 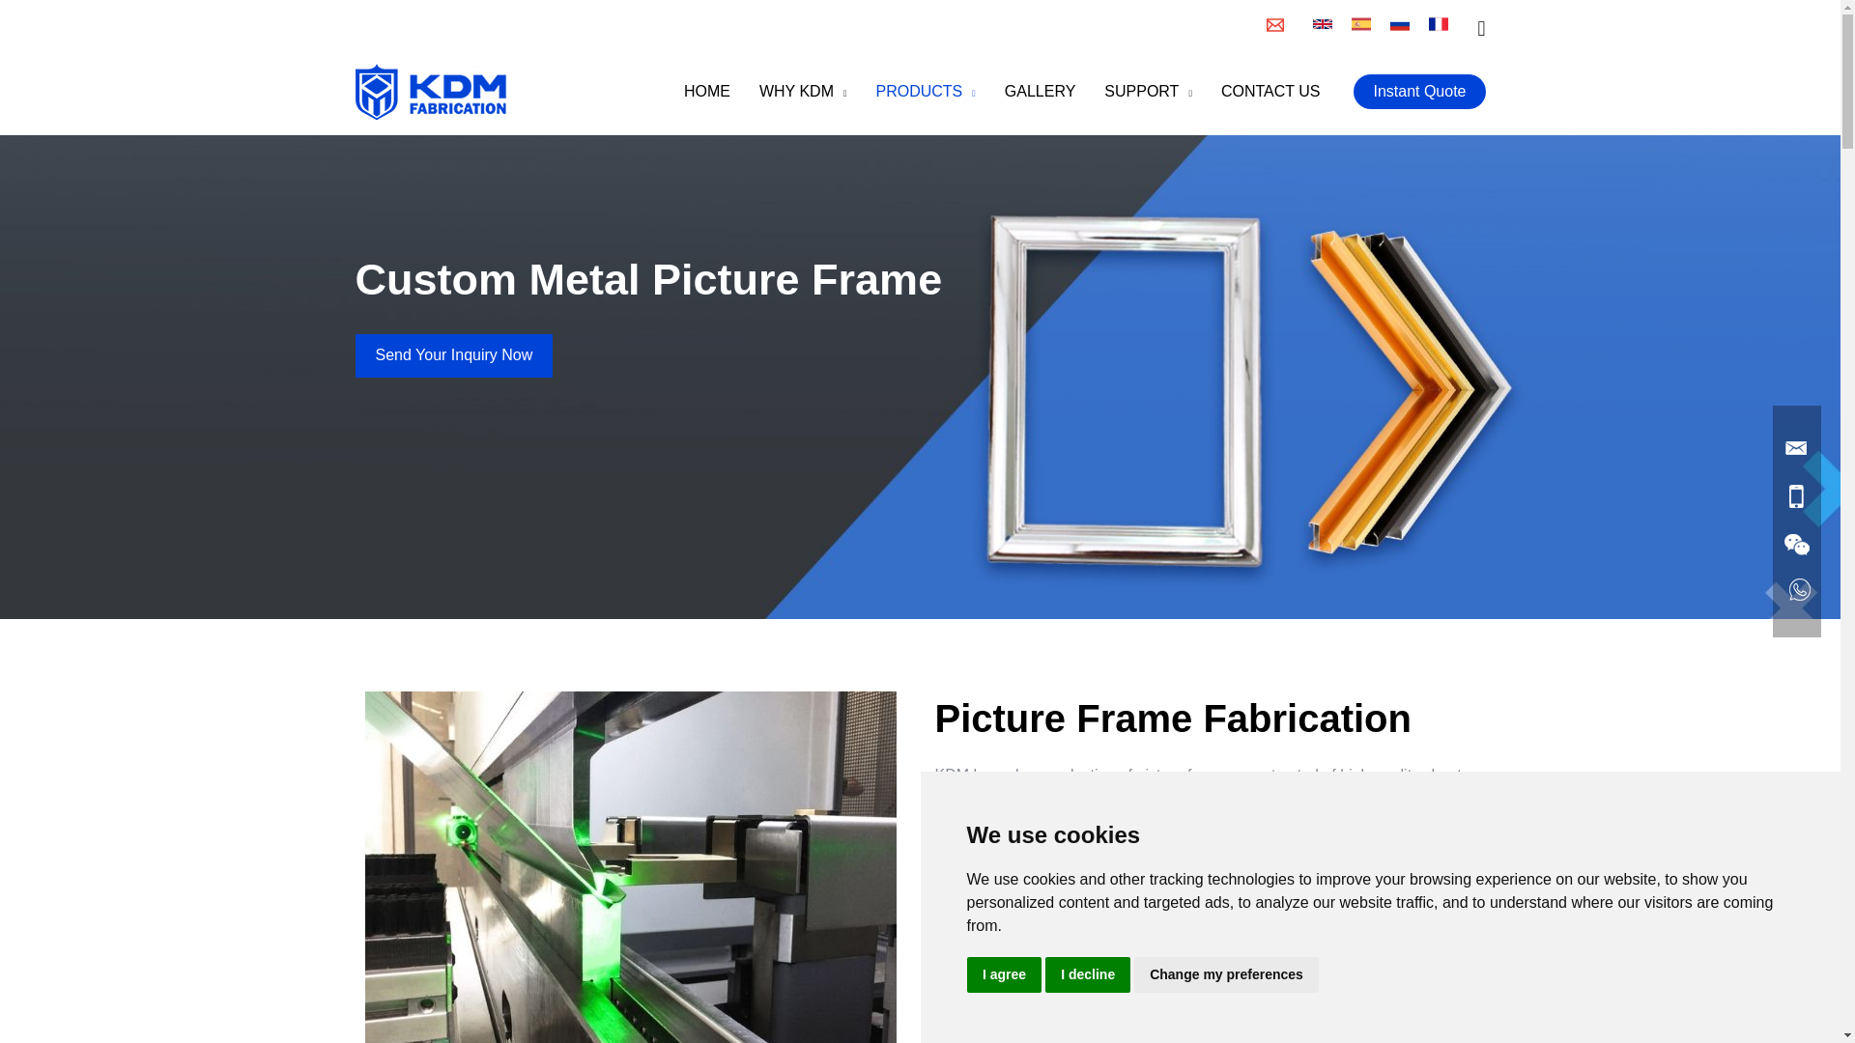 What do you see at coordinates (707, 91) in the screenshot?
I see `HOME` at bounding box center [707, 91].